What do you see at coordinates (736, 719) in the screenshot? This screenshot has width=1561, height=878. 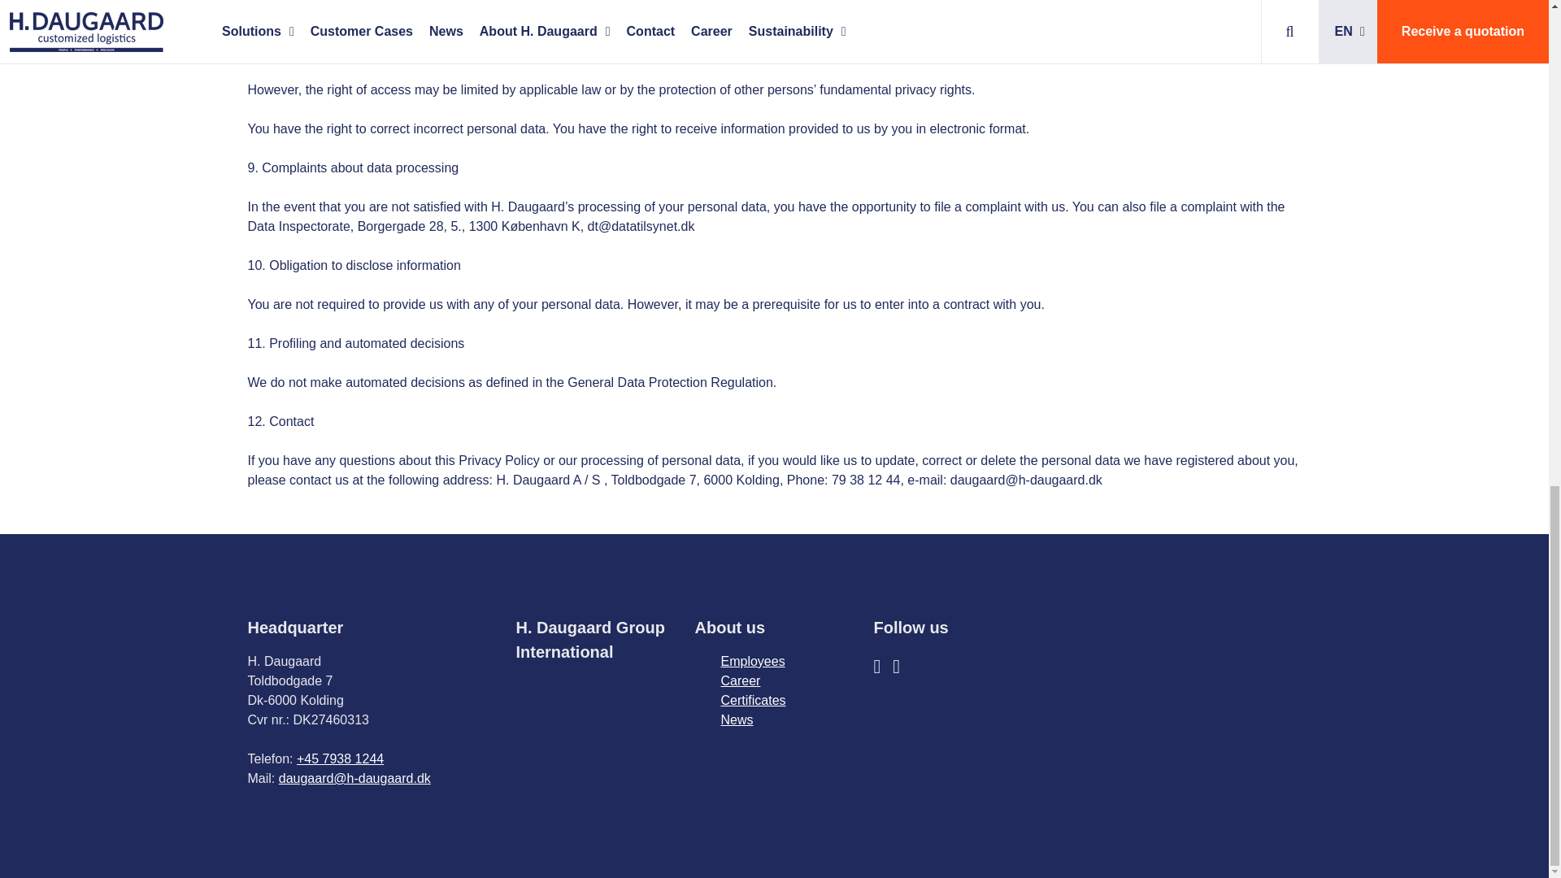 I see `News` at bounding box center [736, 719].